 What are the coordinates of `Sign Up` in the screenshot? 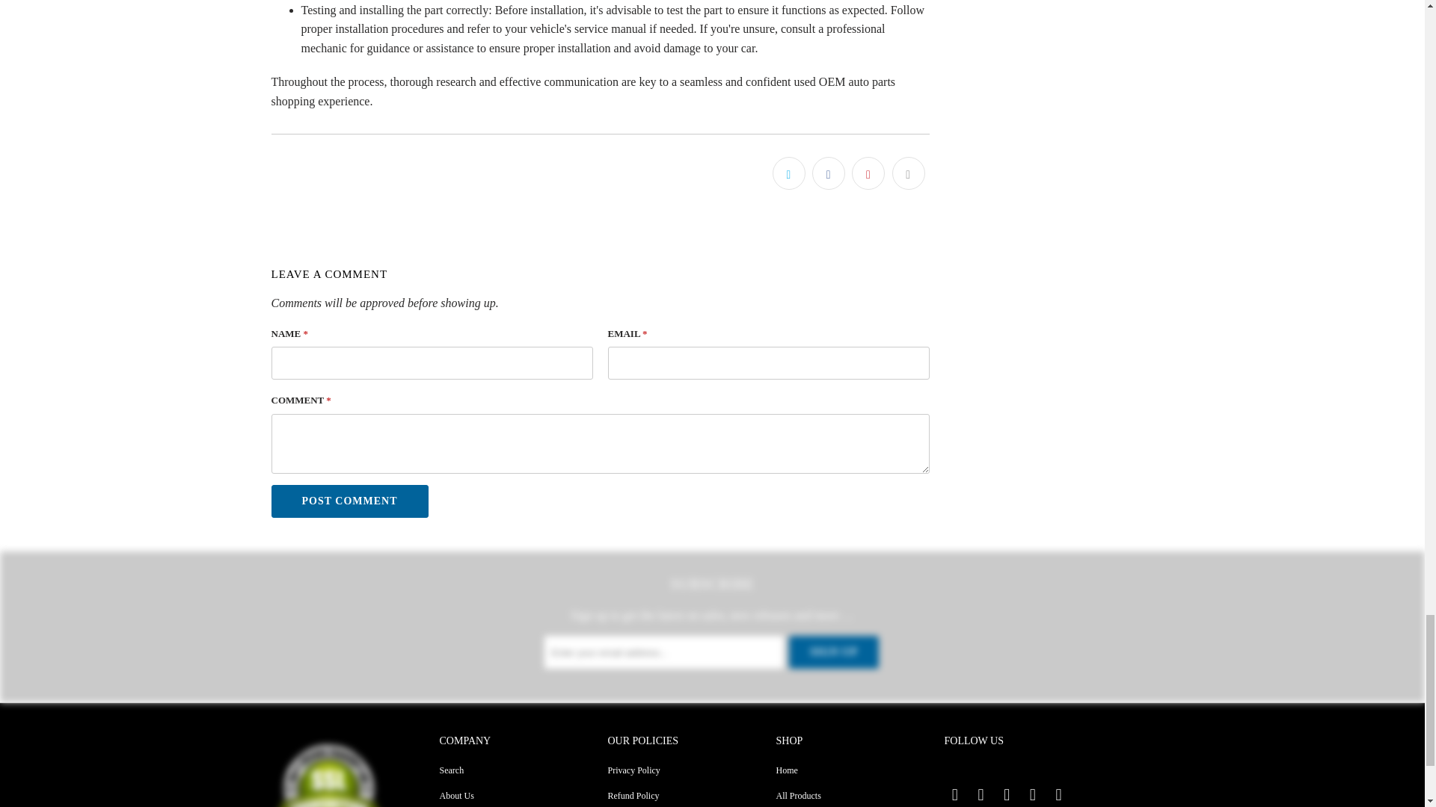 It's located at (833, 652).